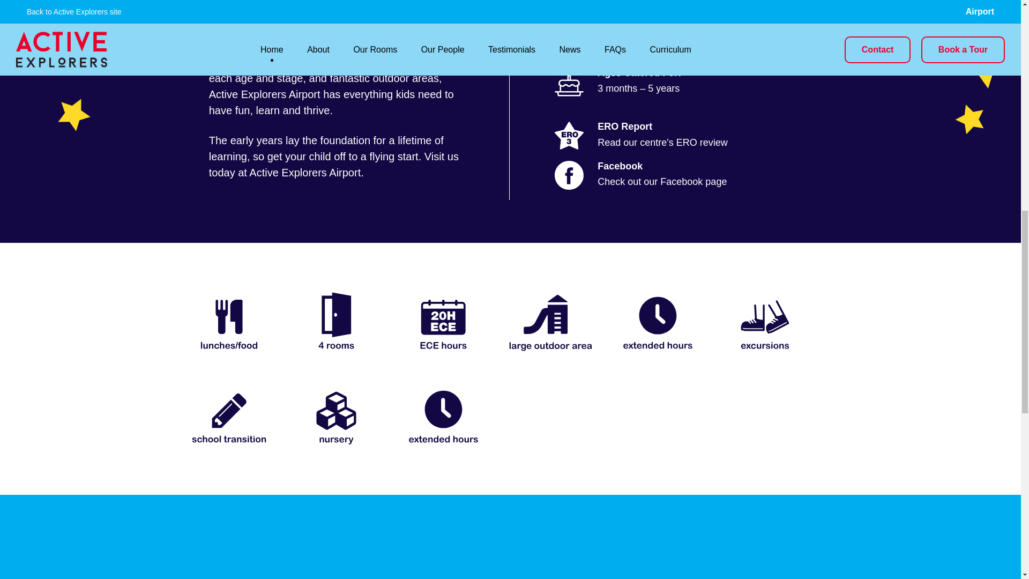  I want to click on ERO review, so click(702, 143).